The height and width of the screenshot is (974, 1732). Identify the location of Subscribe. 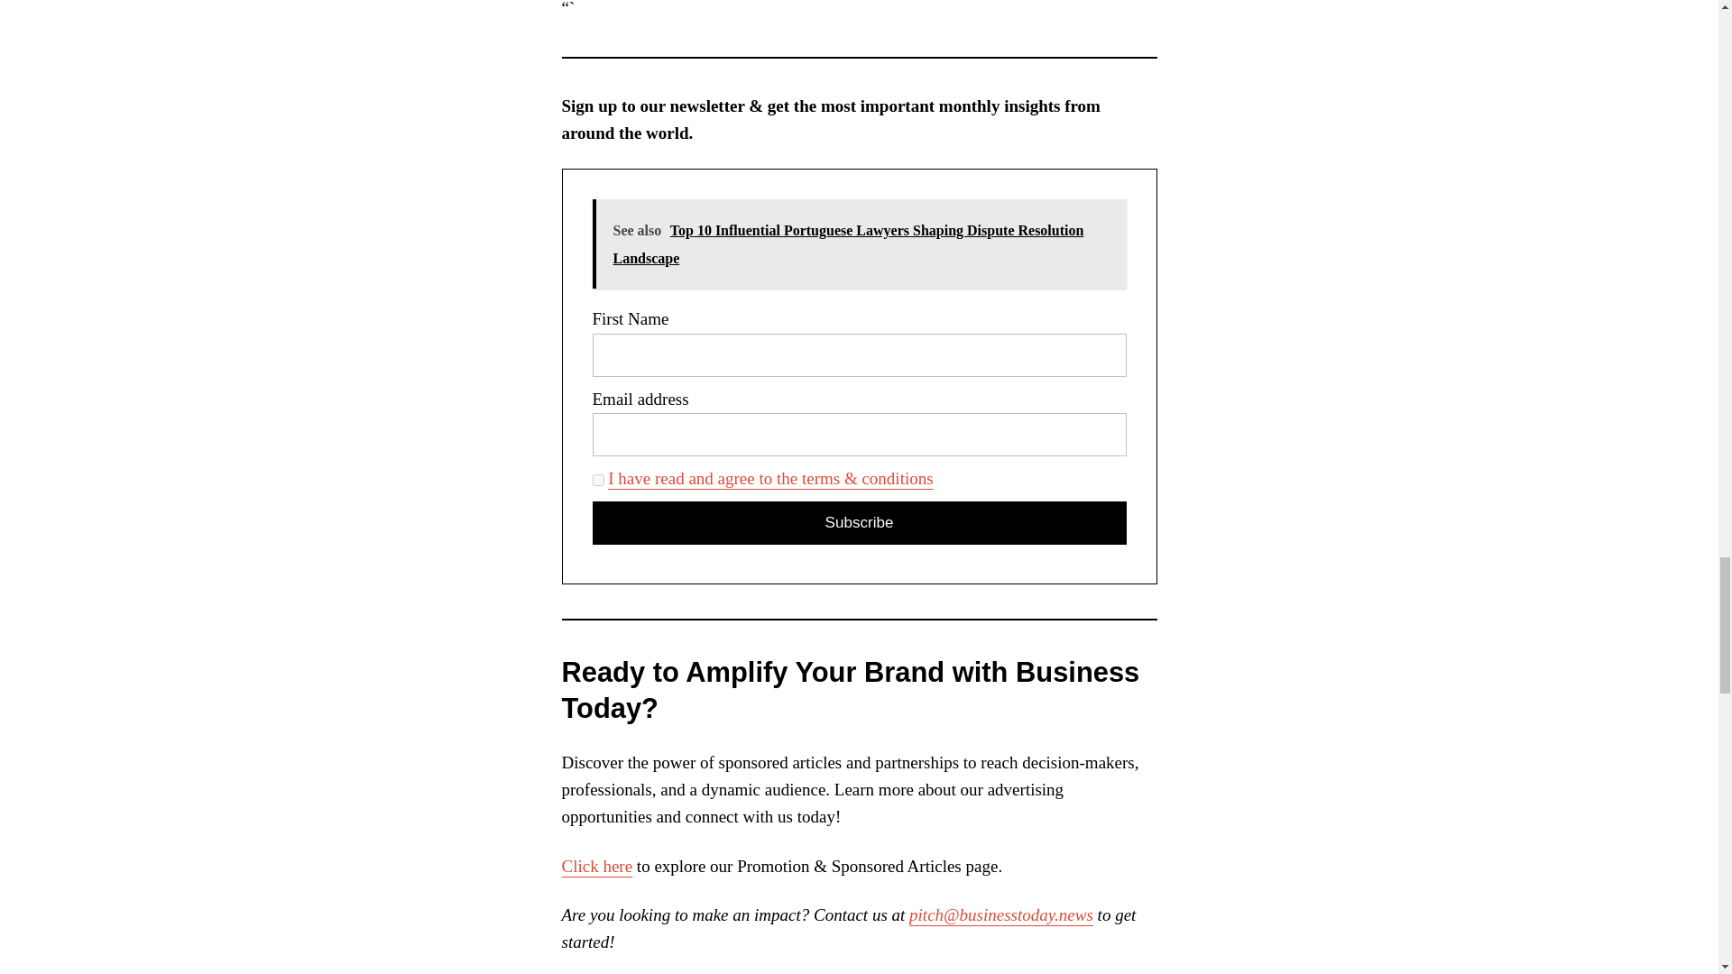
(859, 523).